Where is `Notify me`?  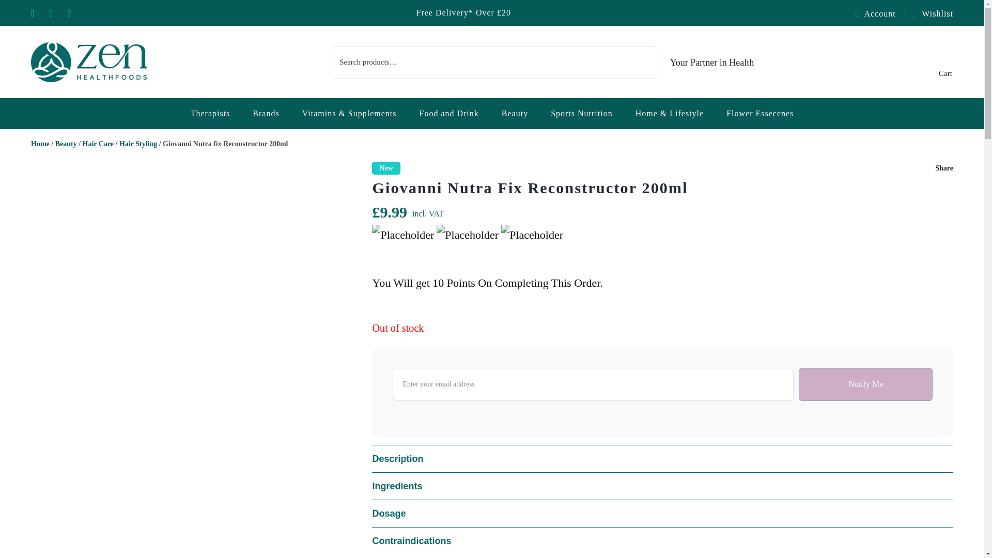
Notify me is located at coordinates (865, 384).